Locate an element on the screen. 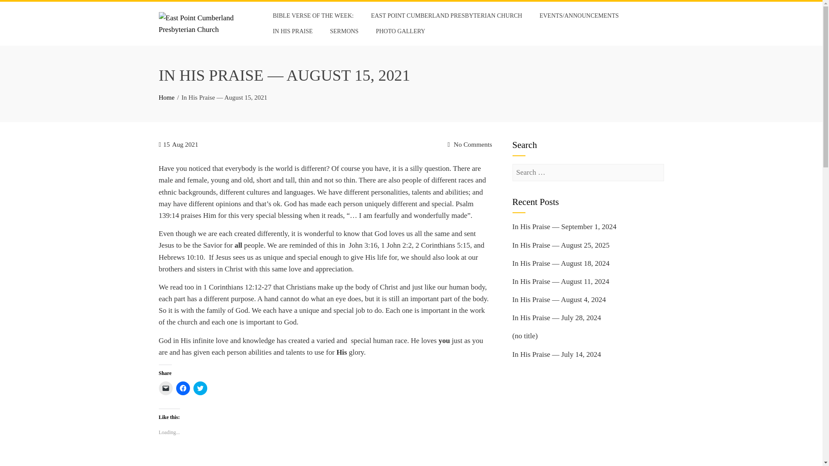 Image resolution: width=829 pixels, height=466 pixels. Click to share on Twitter is located at coordinates (200, 388).